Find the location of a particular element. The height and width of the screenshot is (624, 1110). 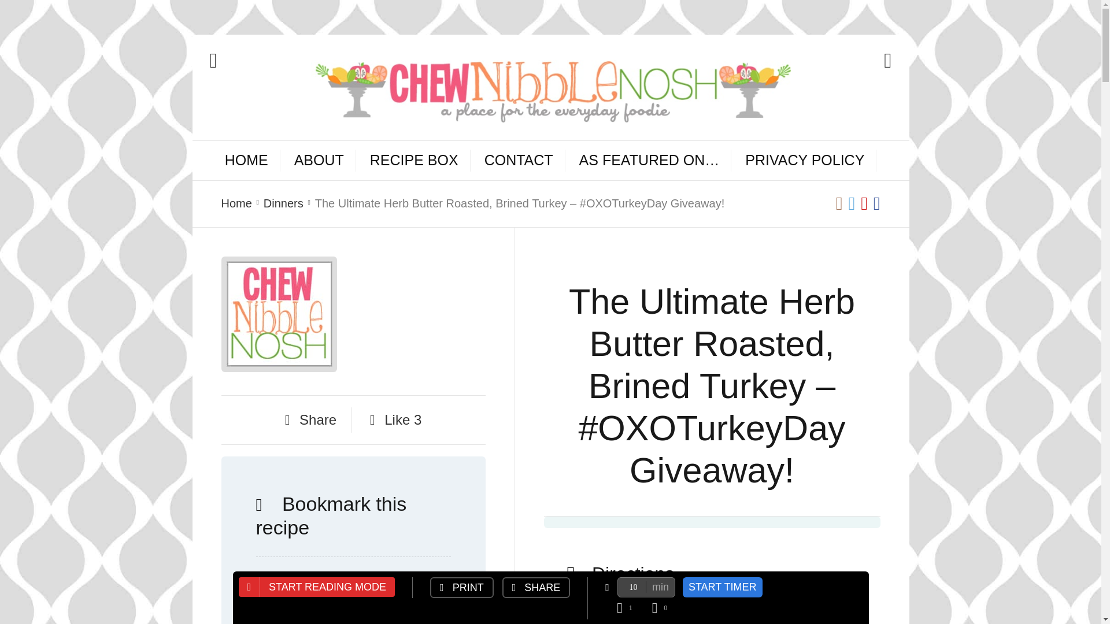

Home is located at coordinates (236, 203).